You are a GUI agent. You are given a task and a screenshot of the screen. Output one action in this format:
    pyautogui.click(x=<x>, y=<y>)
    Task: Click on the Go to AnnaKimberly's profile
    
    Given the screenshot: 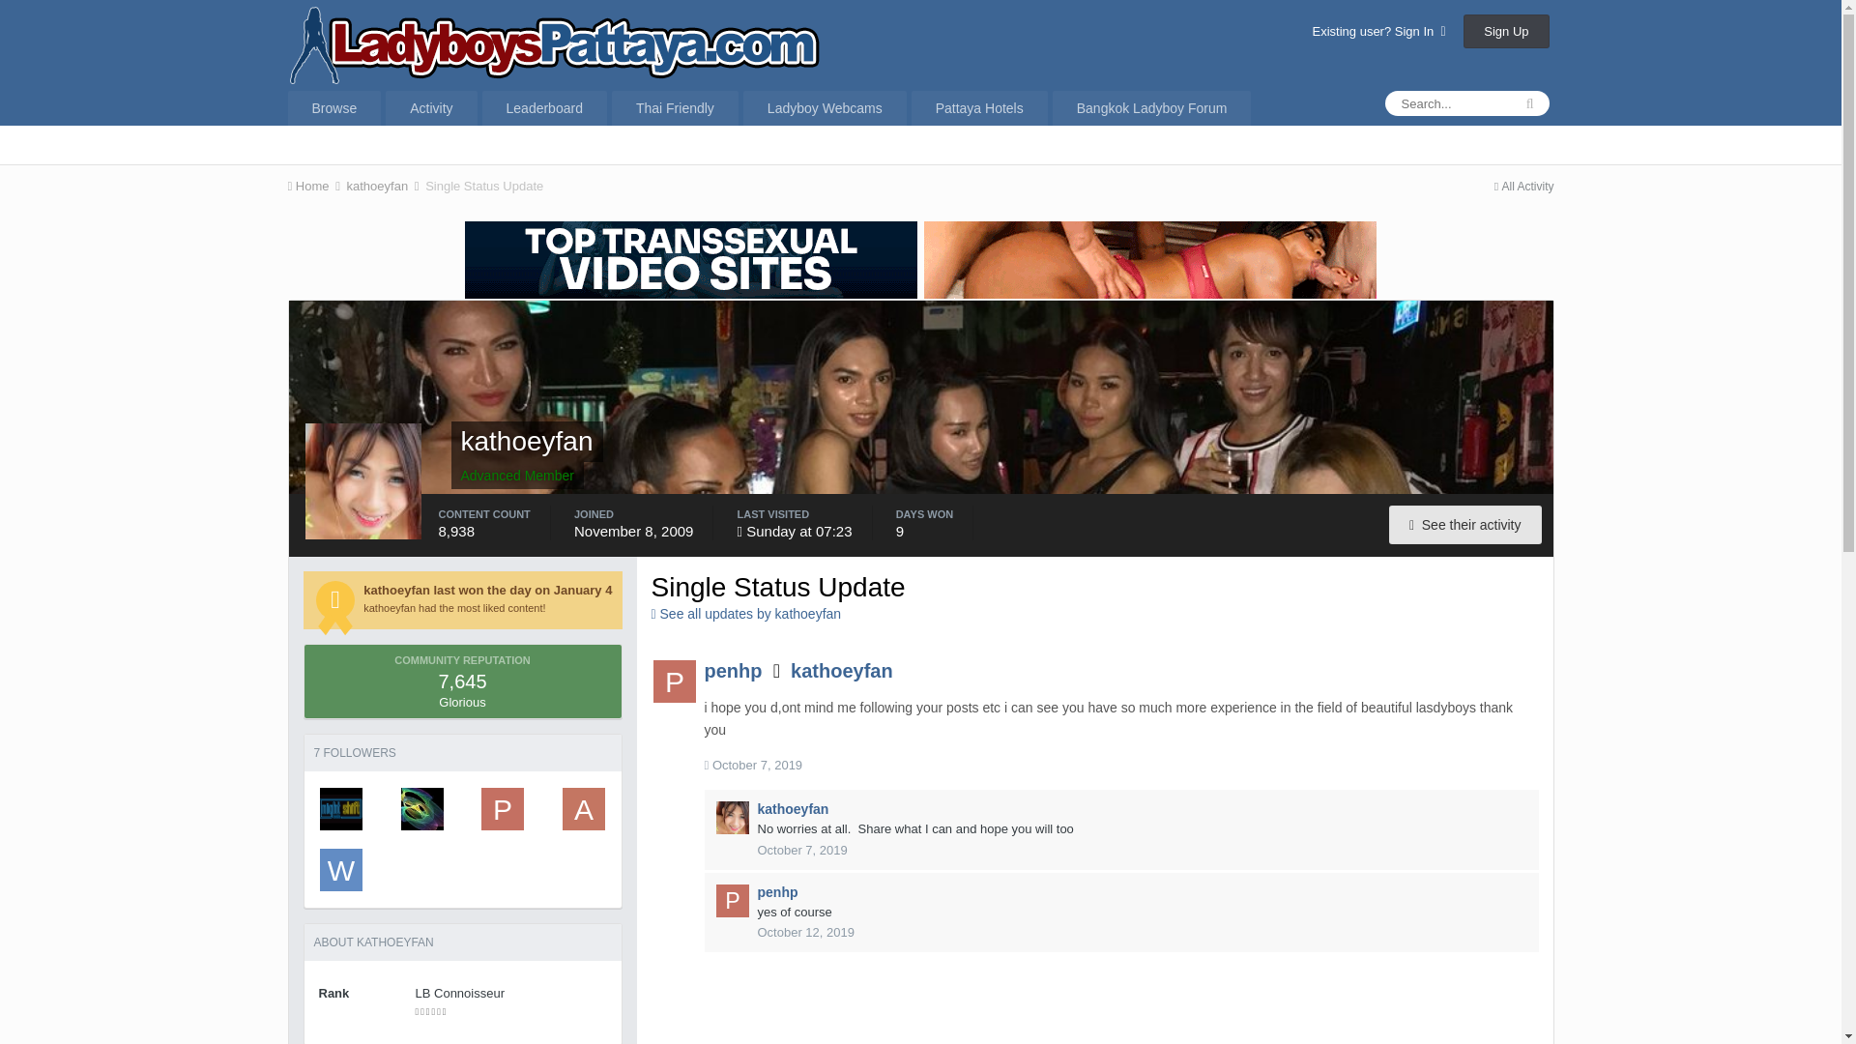 What is the action you would take?
    pyautogui.click(x=583, y=808)
    